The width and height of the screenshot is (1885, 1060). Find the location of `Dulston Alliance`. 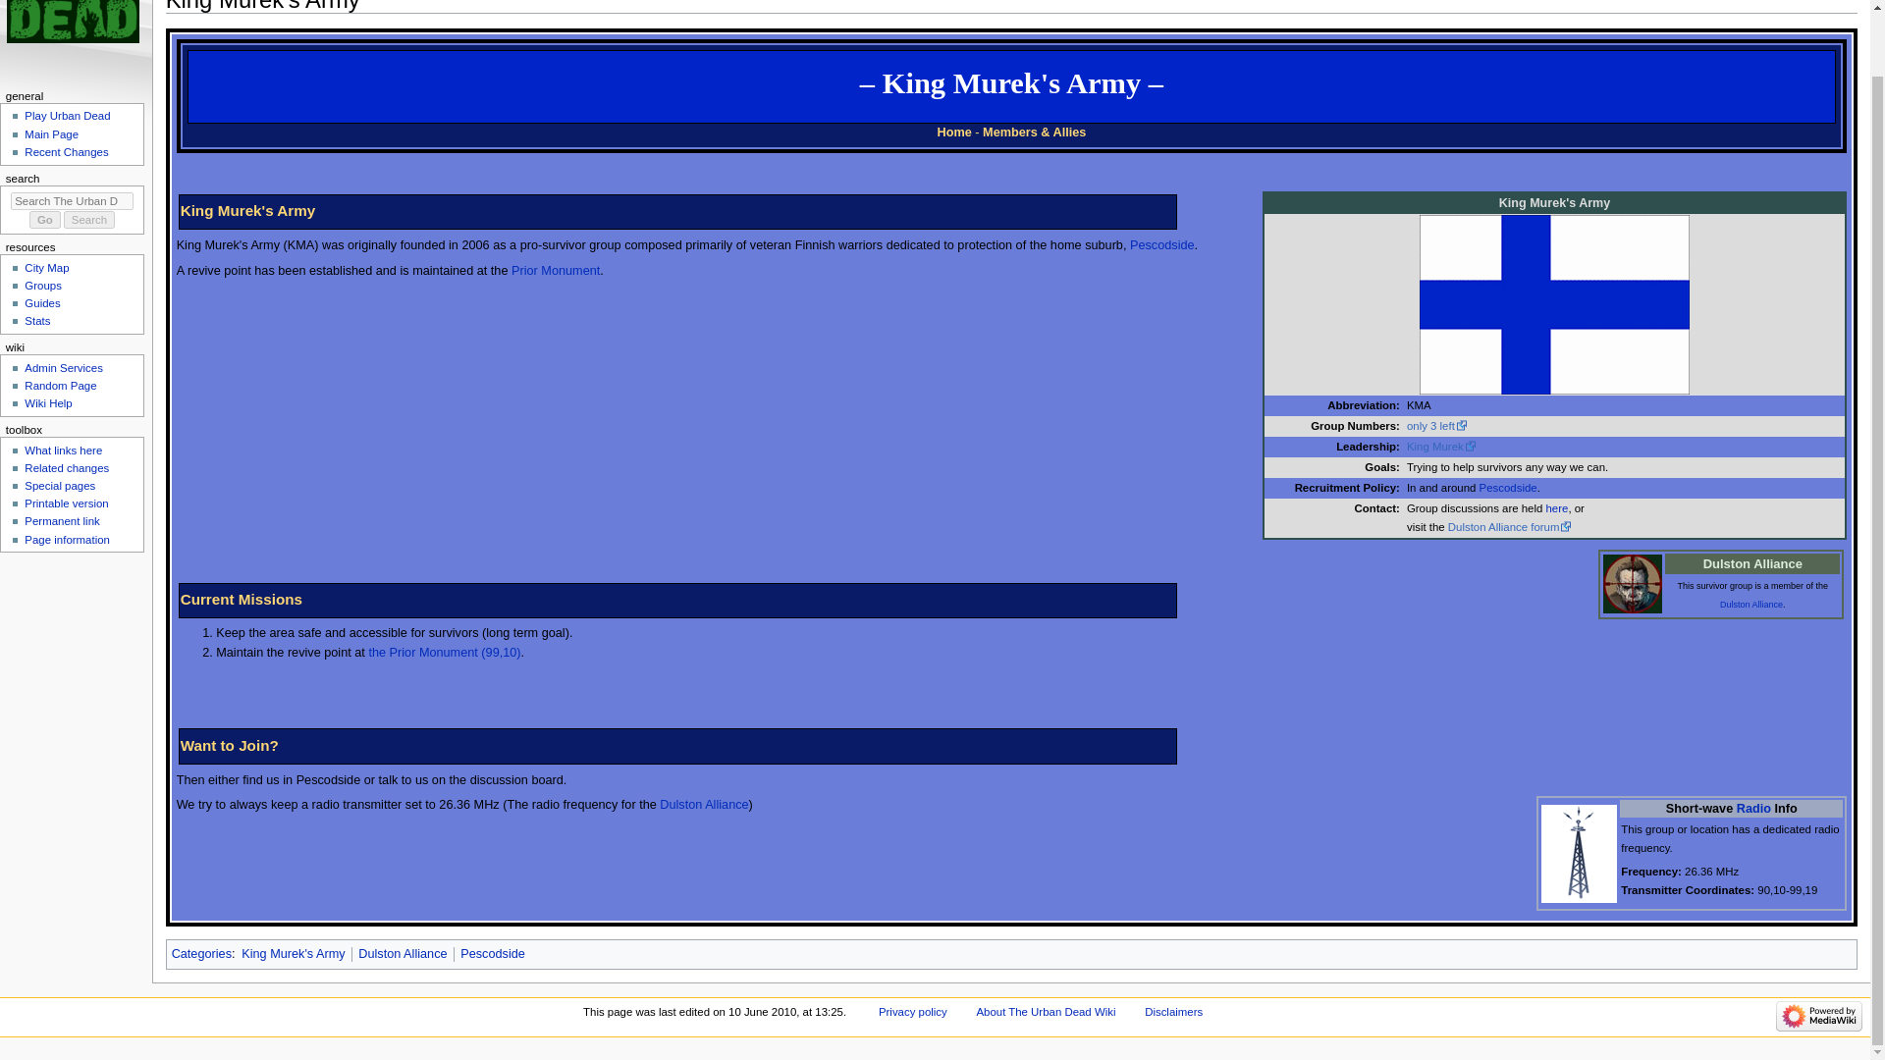

Dulston Alliance is located at coordinates (704, 805).